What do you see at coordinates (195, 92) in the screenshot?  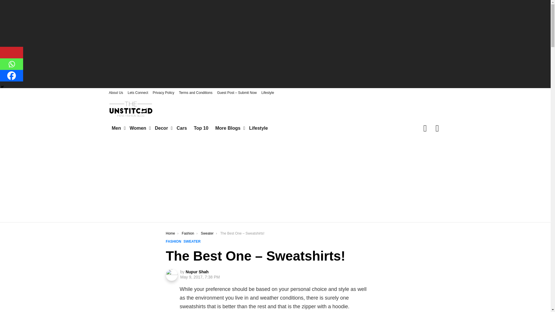 I see `Terms and Conditions` at bounding box center [195, 92].